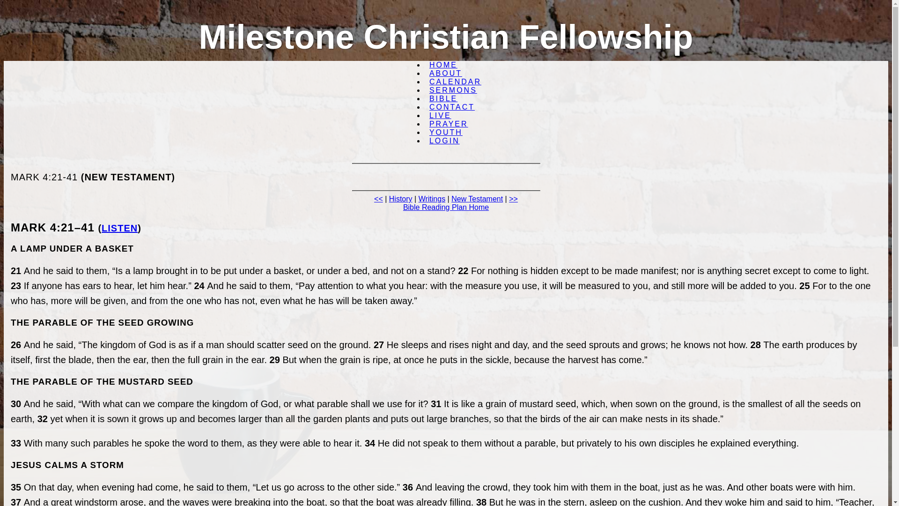 This screenshot has width=899, height=506. I want to click on CONTACT, so click(451, 107).